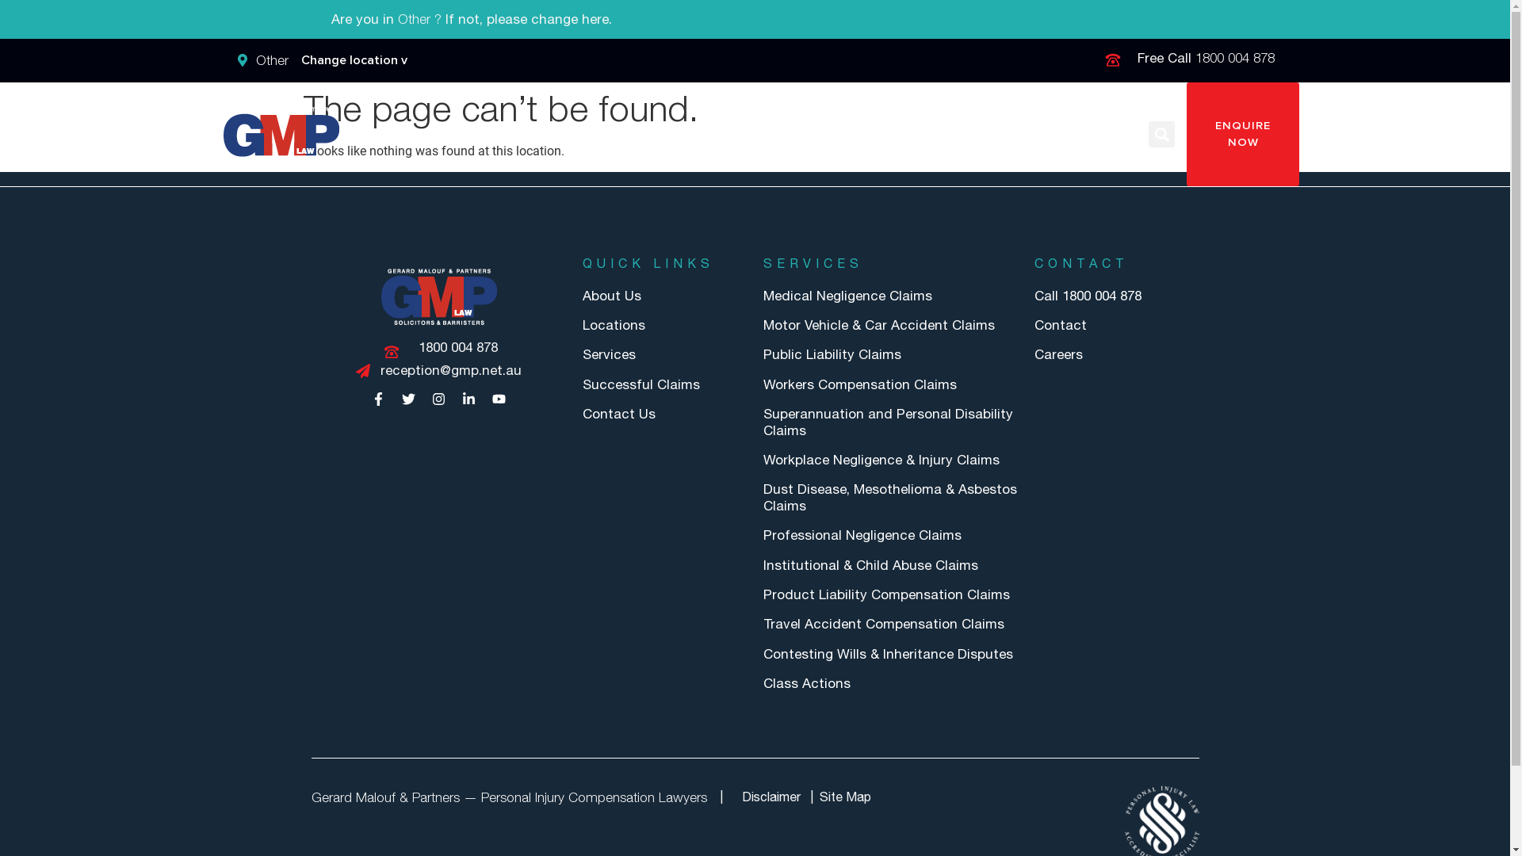  Describe the element at coordinates (682, 135) in the screenshot. I see `Services` at that location.